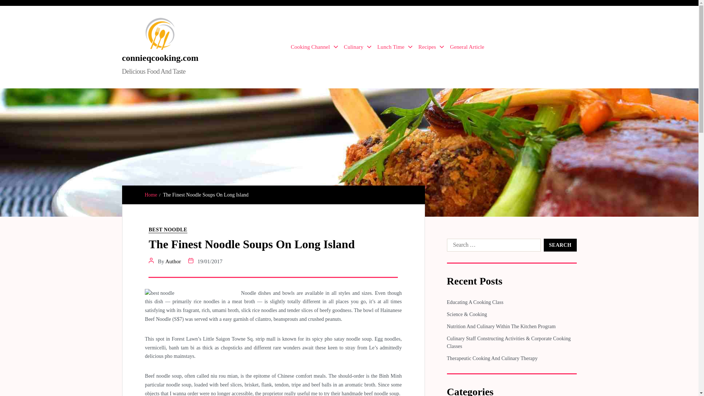 The image size is (704, 396). What do you see at coordinates (395, 47) in the screenshot?
I see `Lunch Time` at bounding box center [395, 47].